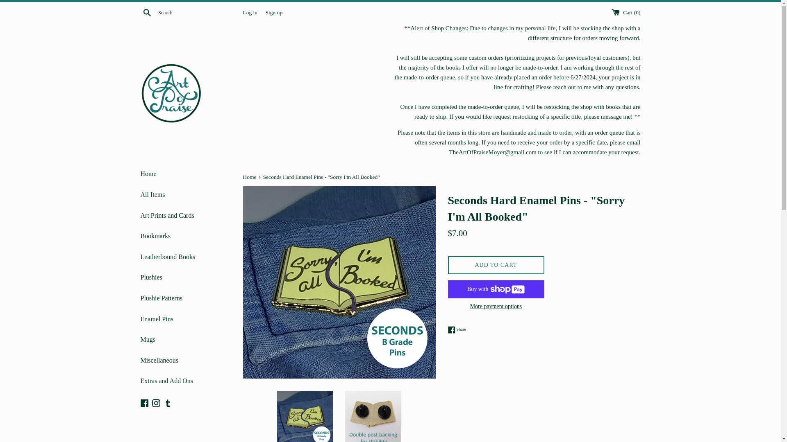  What do you see at coordinates (185, 361) in the screenshot?
I see `Miscellaneous` at bounding box center [185, 361].